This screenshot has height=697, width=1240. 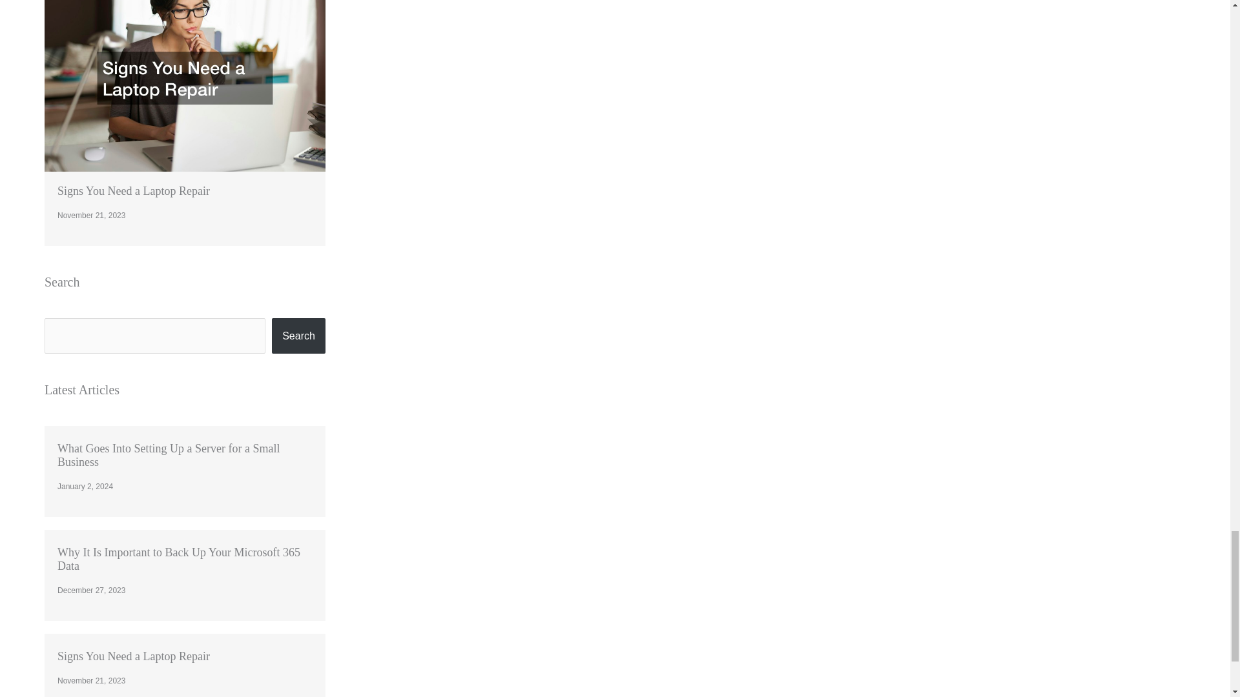 I want to click on Signs You Need a Laptop Repair, so click(x=133, y=191).